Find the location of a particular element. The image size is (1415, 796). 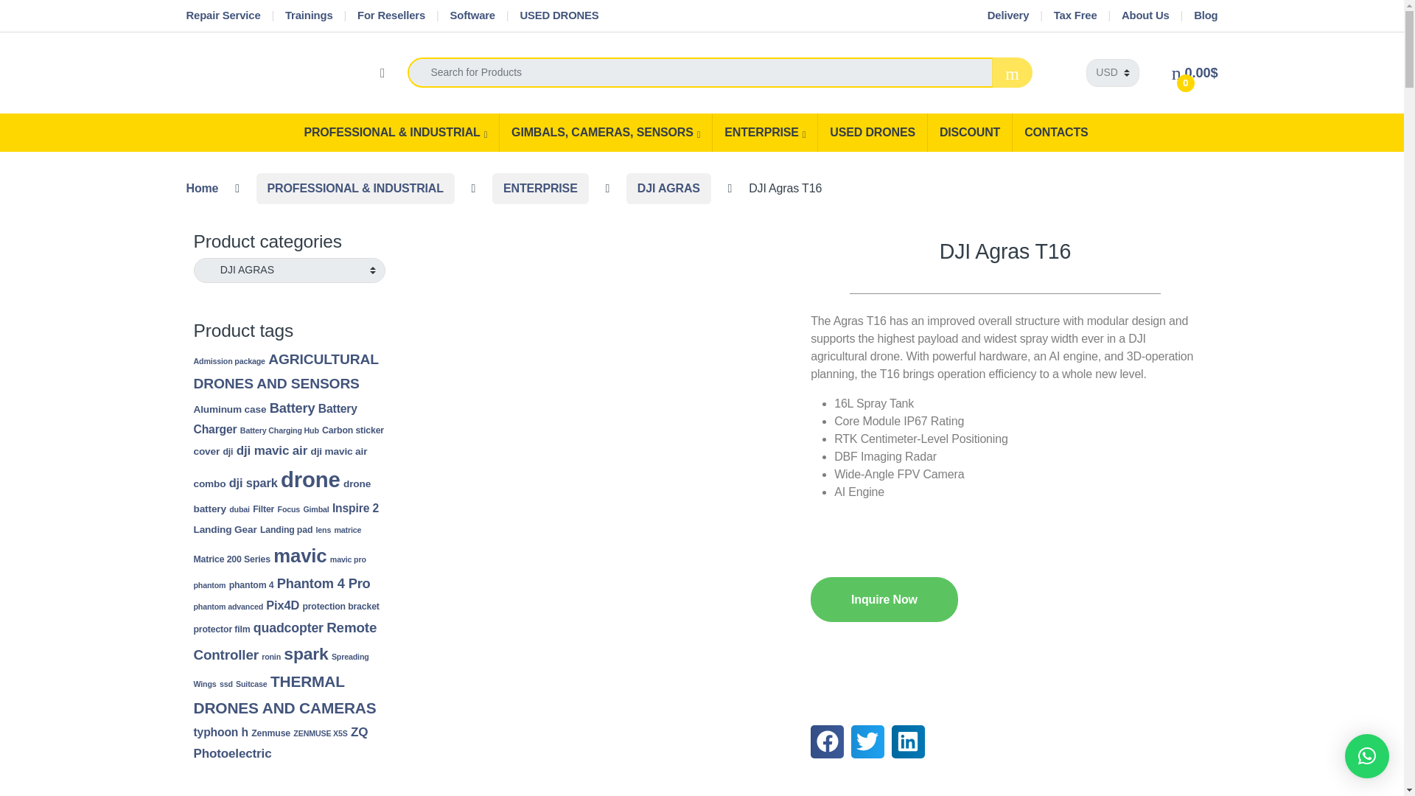

Tax Free is located at coordinates (1076, 16).